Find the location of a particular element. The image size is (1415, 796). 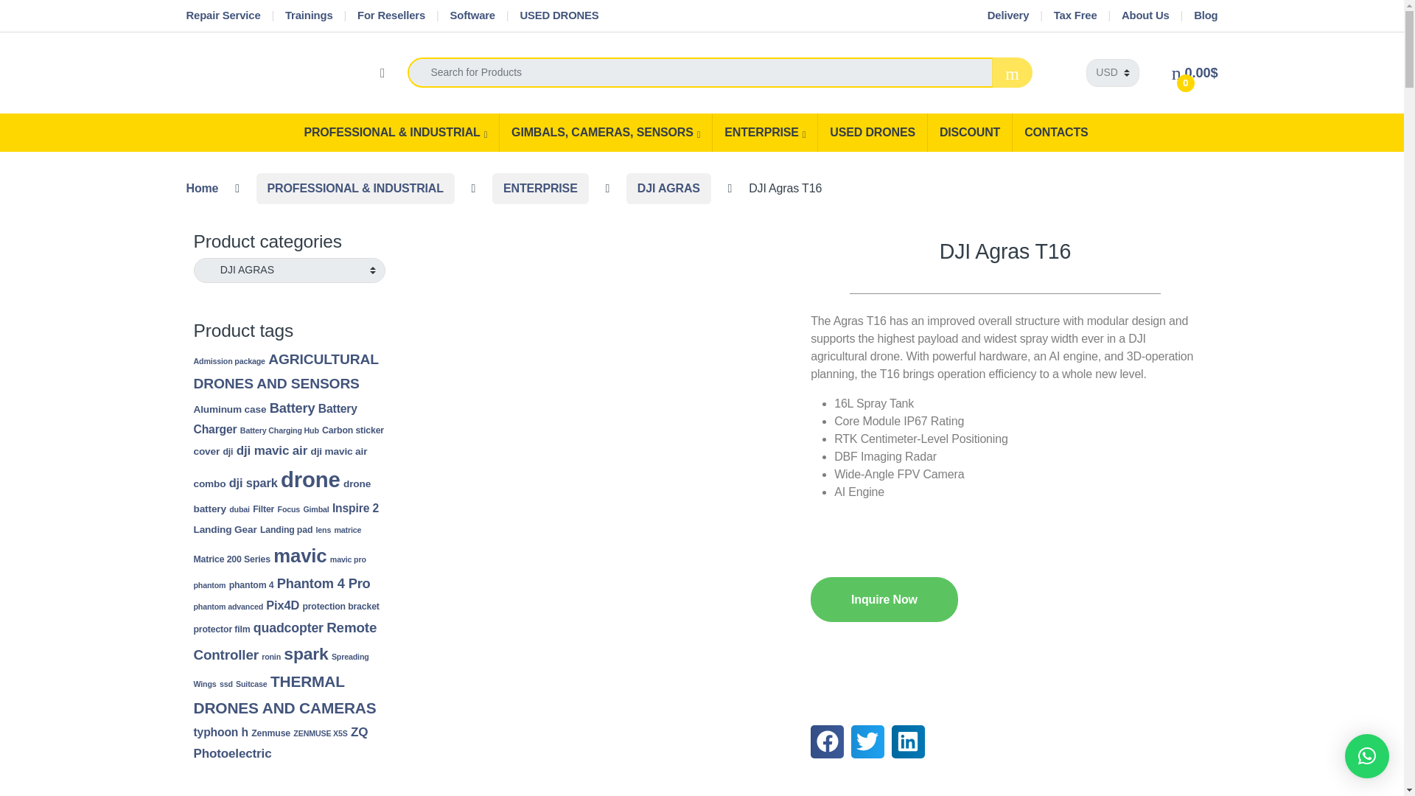

Tax Free is located at coordinates (1076, 16).